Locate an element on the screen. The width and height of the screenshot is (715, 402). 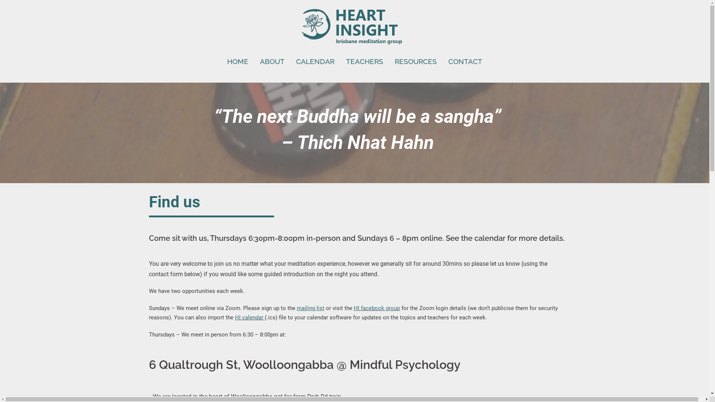
CONTACT is located at coordinates (465, 61).